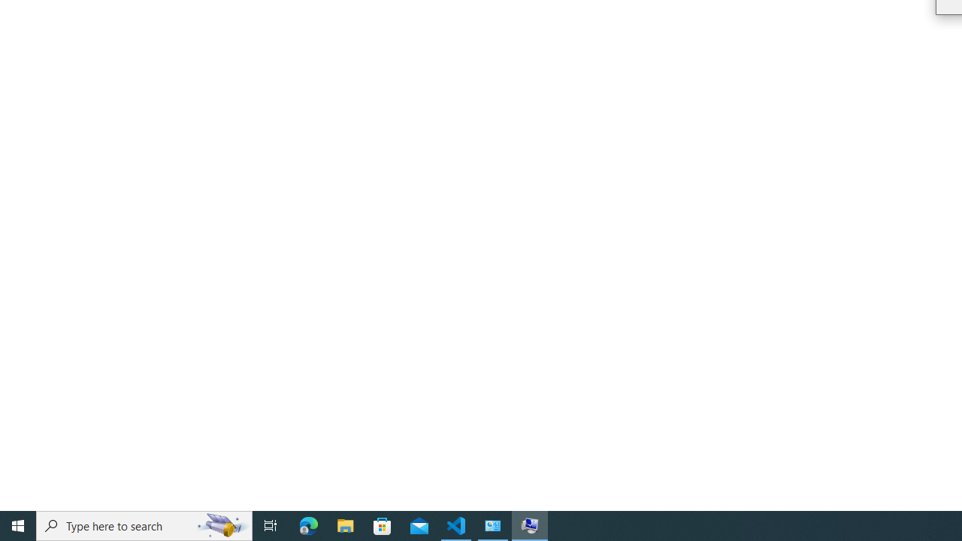  I want to click on Visual Studio Code - 1 running window, so click(456, 526).